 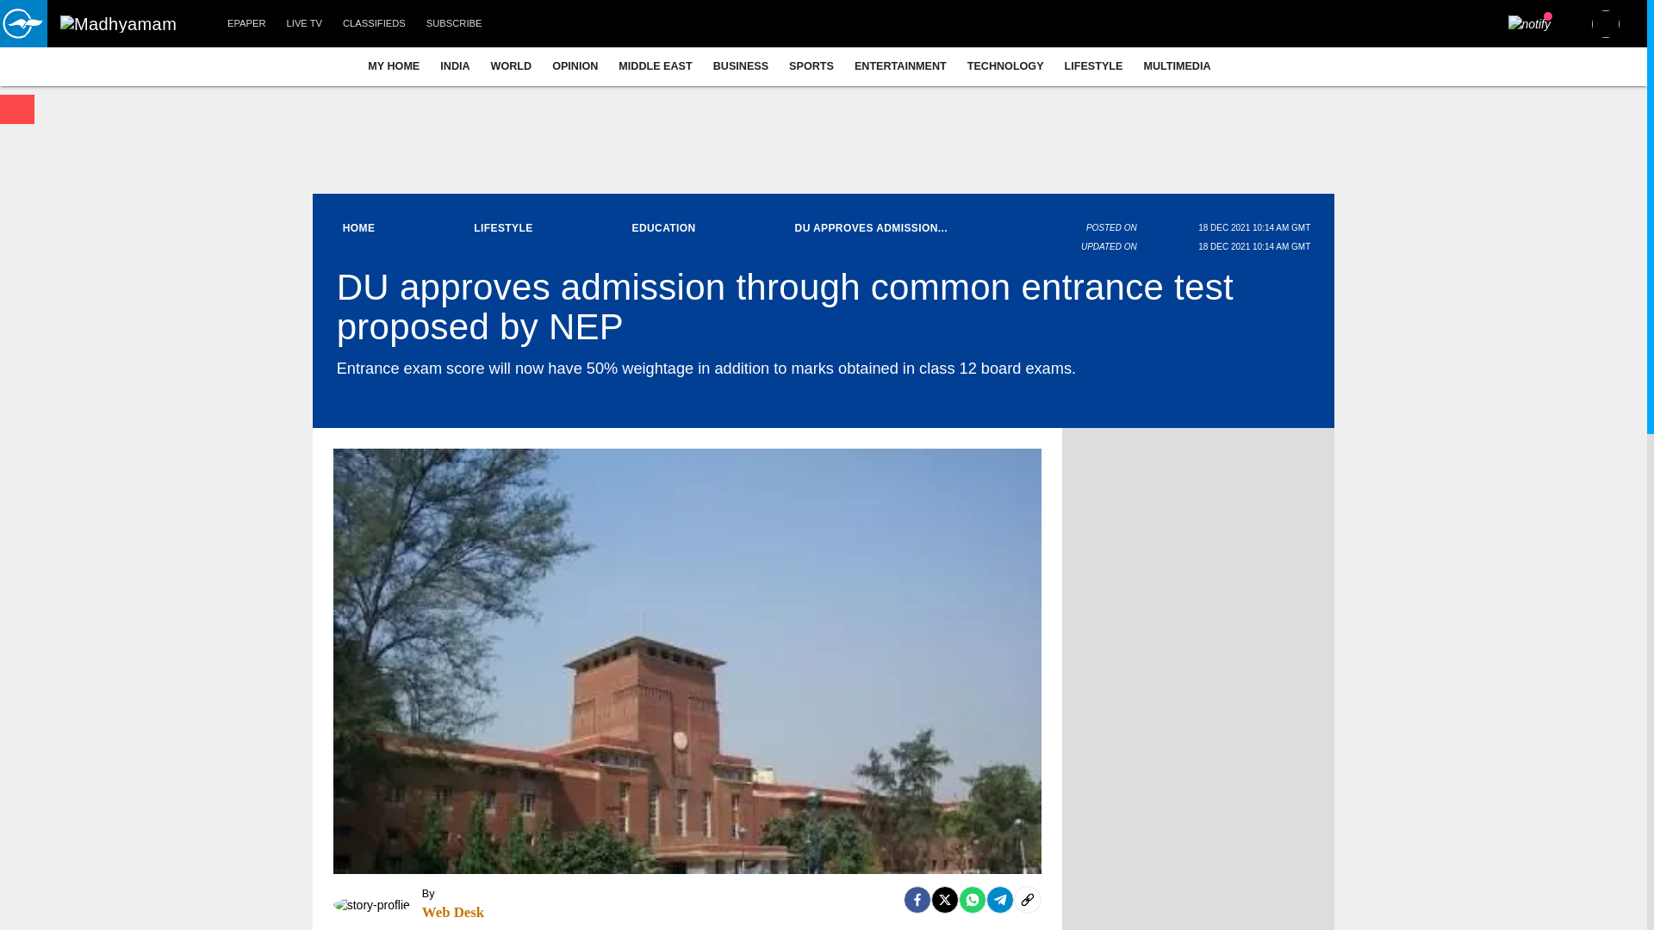 What do you see at coordinates (303, 24) in the screenshot?
I see `LIVE TV` at bounding box center [303, 24].